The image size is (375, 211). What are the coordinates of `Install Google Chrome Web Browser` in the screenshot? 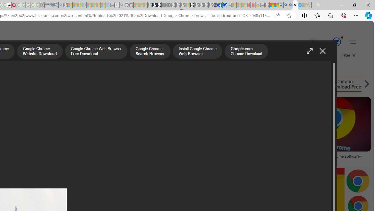 It's located at (197, 52).